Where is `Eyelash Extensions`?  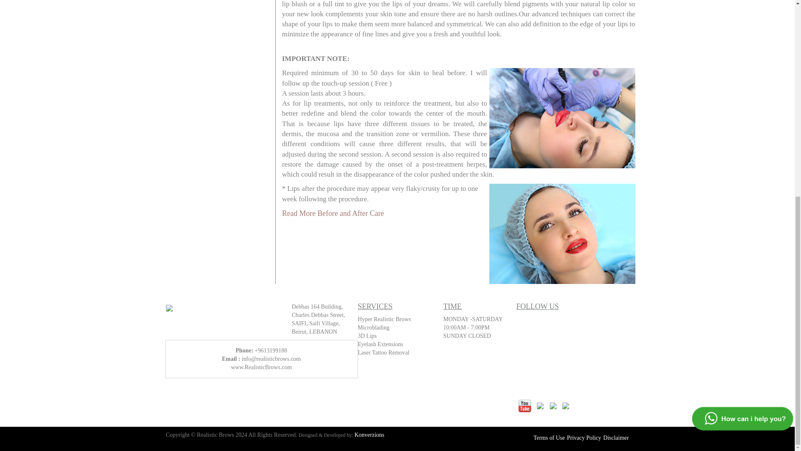
Eyelash Extensions is located at coordinates (380, 344).